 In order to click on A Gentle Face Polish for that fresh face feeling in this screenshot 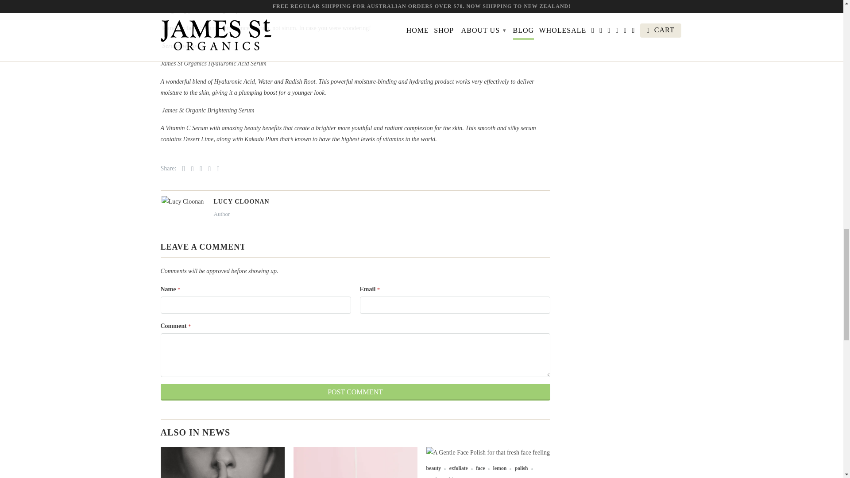, I will do `click(488, 452)`.